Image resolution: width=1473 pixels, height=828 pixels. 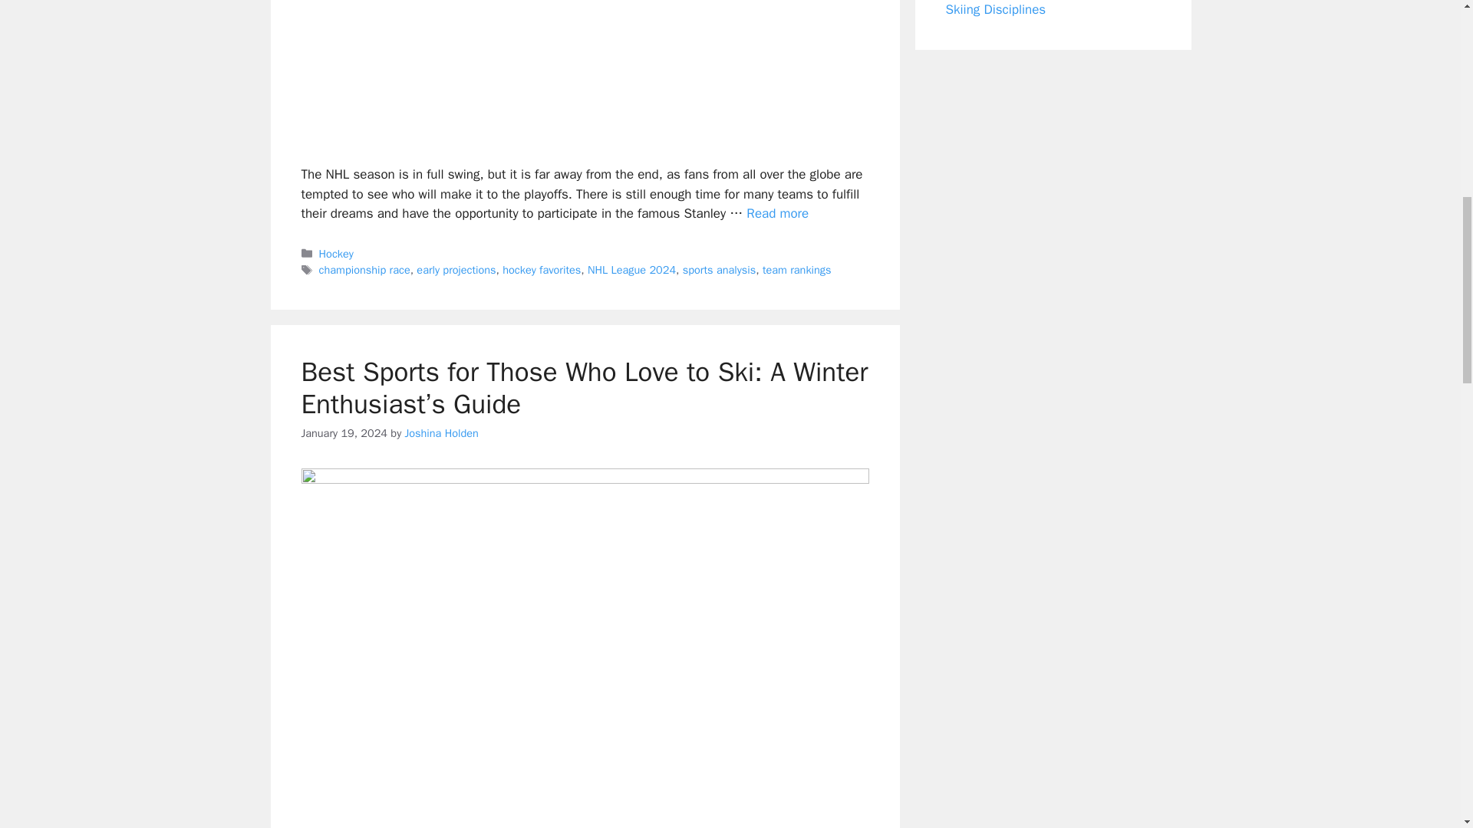 What do you see at coordinates (442, 432) in the screenshot?
I see `View all posts by Joshina Holden` at bounding box center [442, 432].